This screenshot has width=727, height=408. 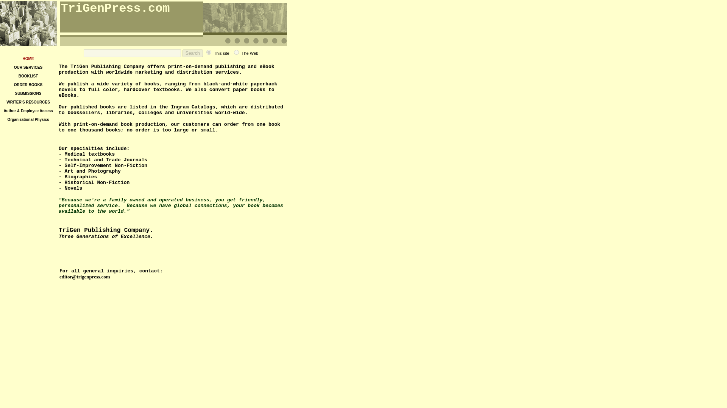 What do you see at coordinates (28, 101) in the screenshot?
I see `WRITER'S RESOURCES` at bounding box center [28, 101].